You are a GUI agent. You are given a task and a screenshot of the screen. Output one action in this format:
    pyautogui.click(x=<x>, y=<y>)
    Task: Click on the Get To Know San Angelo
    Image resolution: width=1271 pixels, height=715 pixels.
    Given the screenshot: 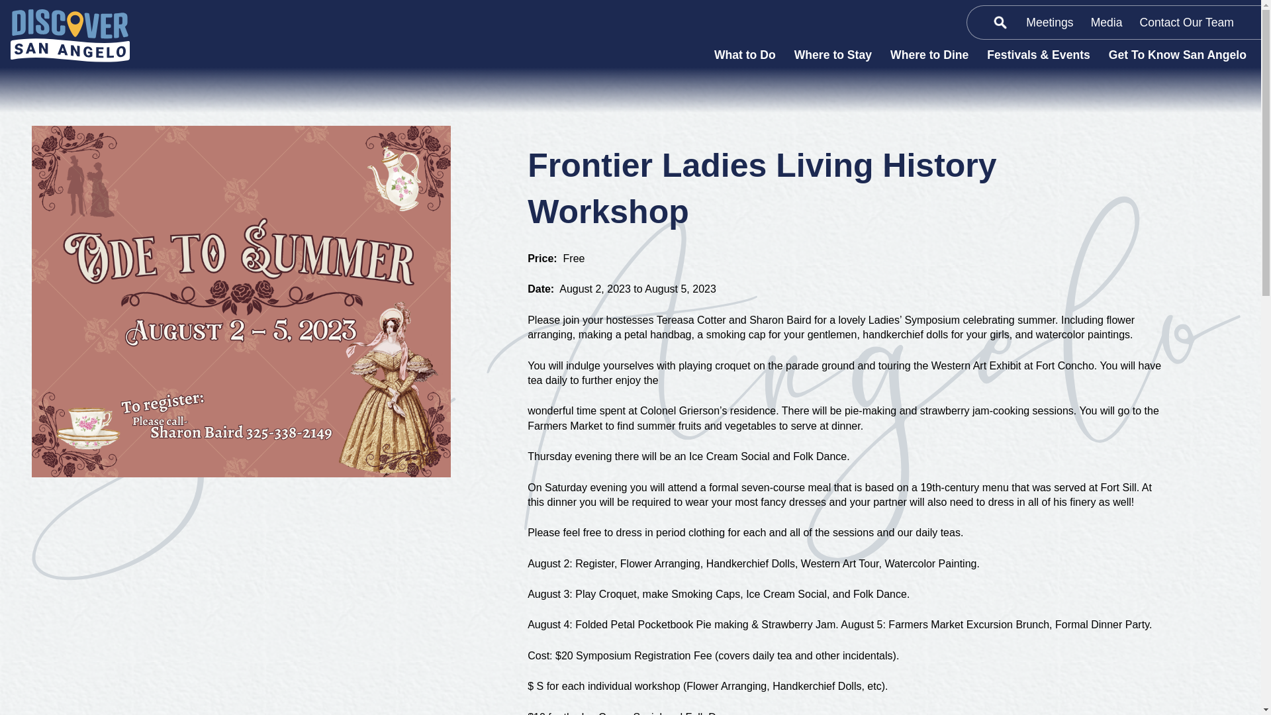 What is the action you would take?
    pyautogui.click(x=1177, y=54)
    